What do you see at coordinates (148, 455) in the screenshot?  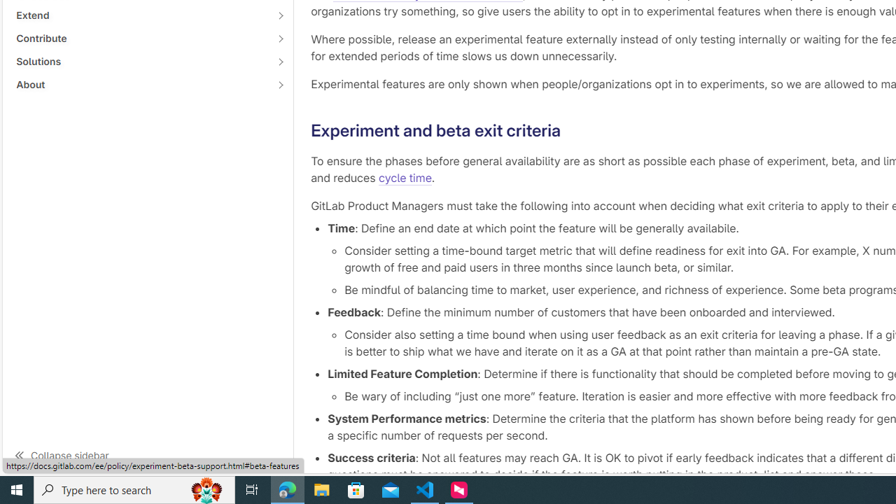 I see `Collapse sidebar` at bounding box center [148, 455].